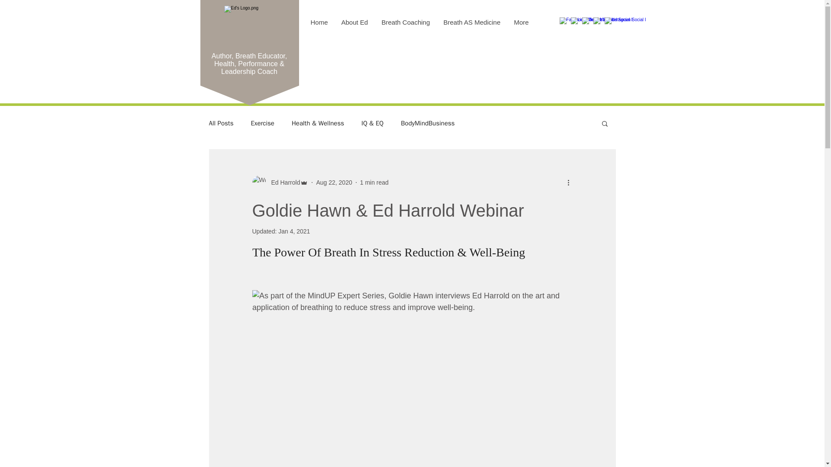  I want to click on Home, so click(319, 22).